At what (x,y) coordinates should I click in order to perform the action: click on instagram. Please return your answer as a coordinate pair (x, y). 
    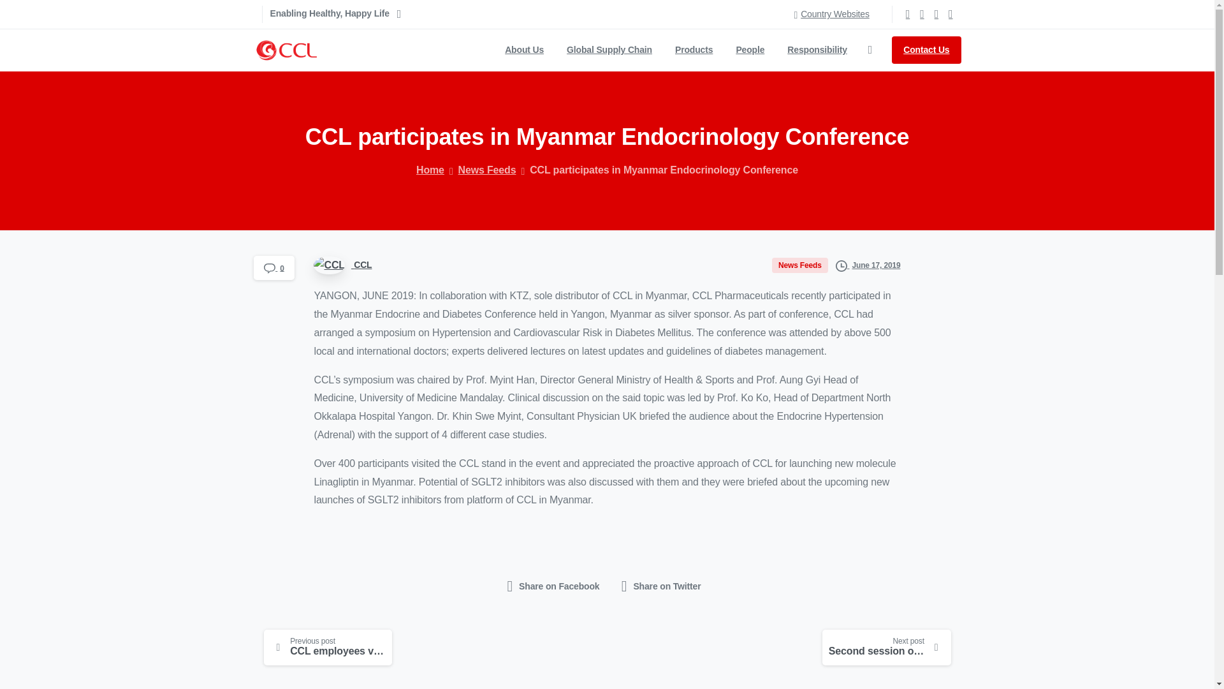
    Looking at the image, I should click on (936, 14).